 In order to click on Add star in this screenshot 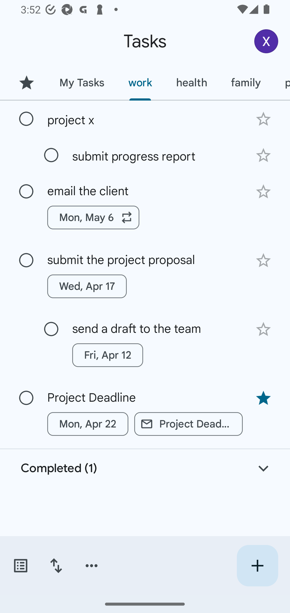, I will do `click(263, 192)`.